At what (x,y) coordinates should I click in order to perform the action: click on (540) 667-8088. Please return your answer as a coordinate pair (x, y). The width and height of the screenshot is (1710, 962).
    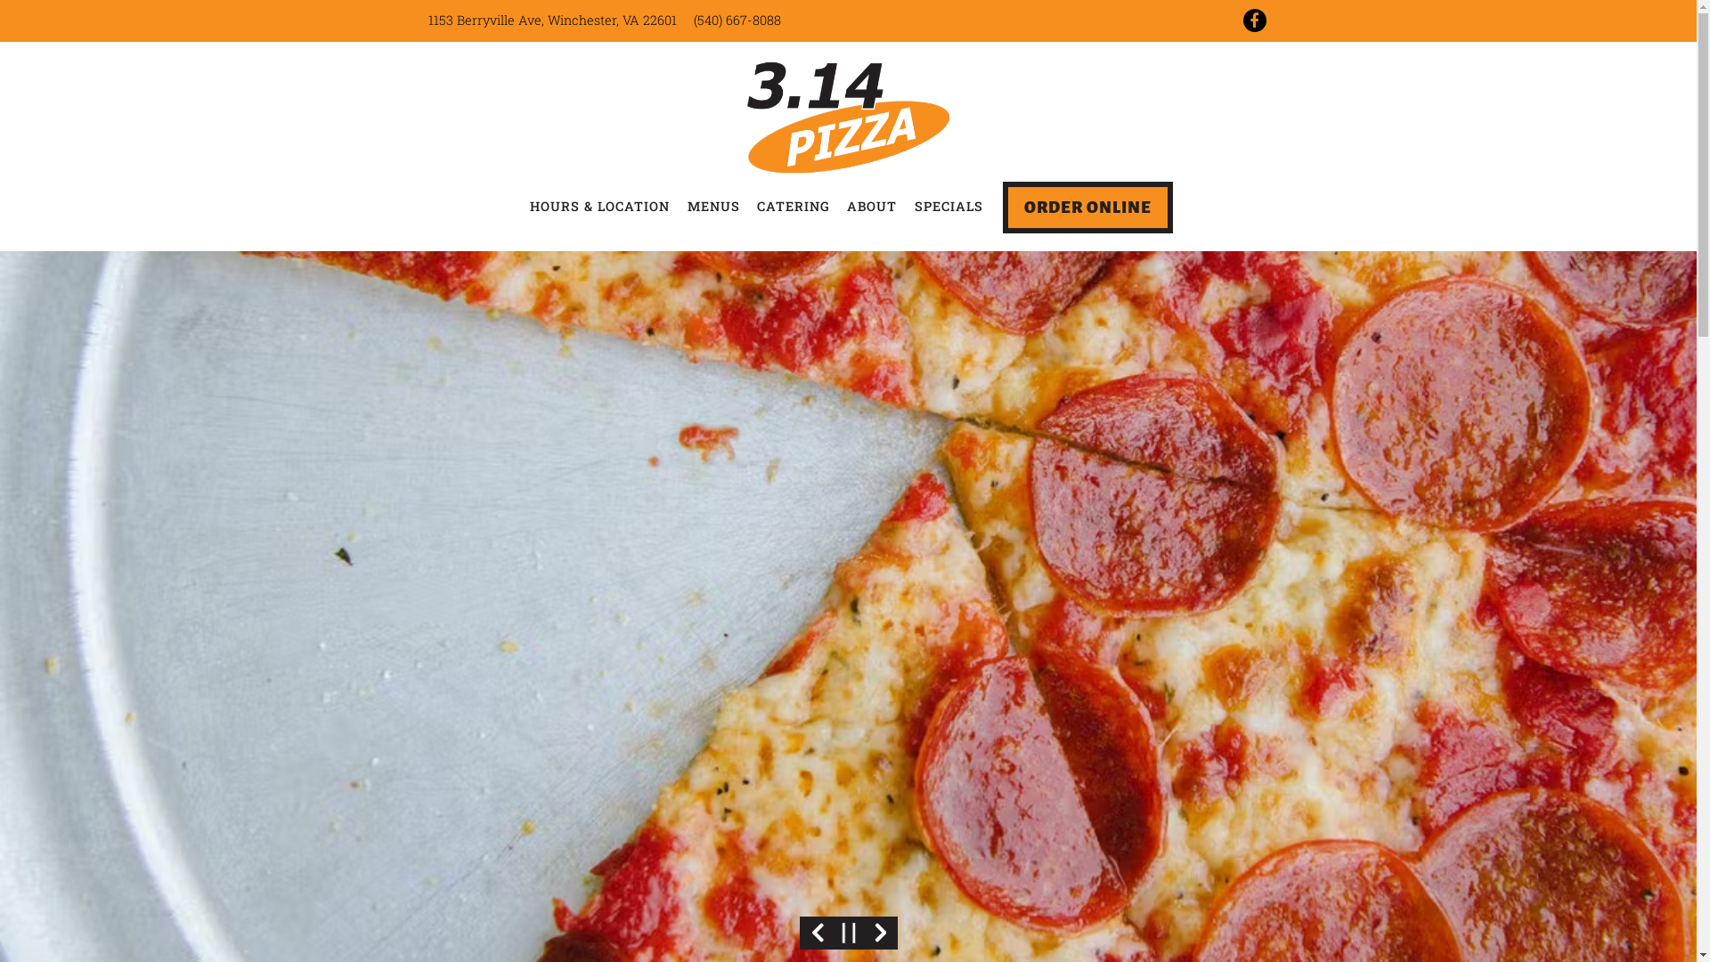
    Looking at the image, I should click on (737, 20).